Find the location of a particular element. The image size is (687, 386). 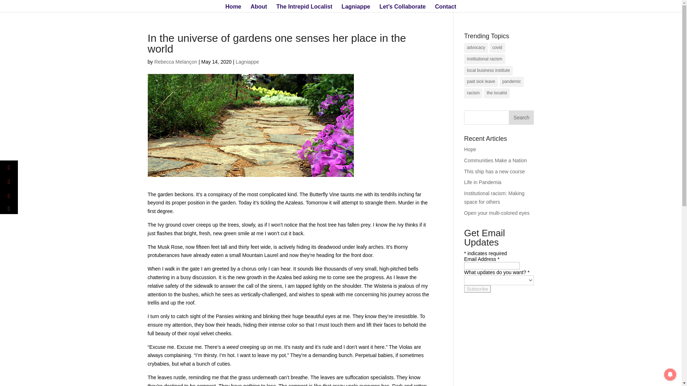

Institutional racism: Making space for others is located at coordinates (494, 198).